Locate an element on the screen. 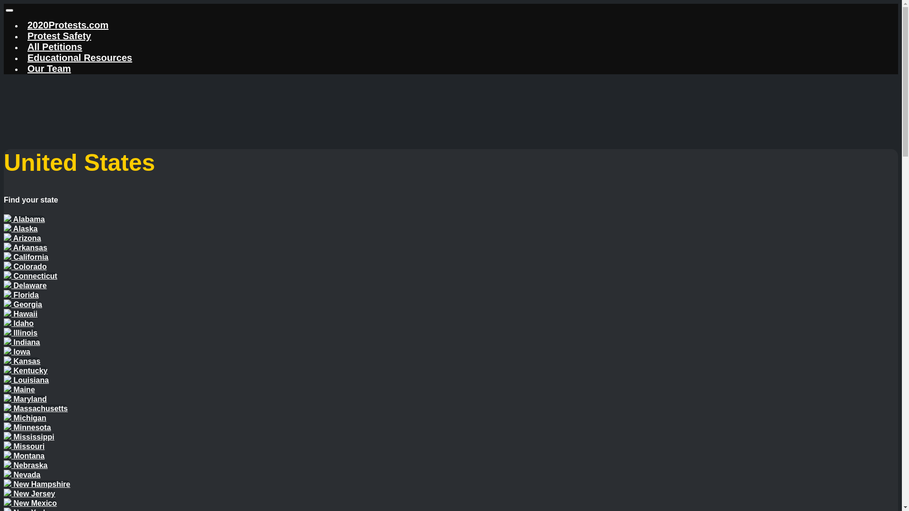  Idaho is located at coordinates (19, 324).